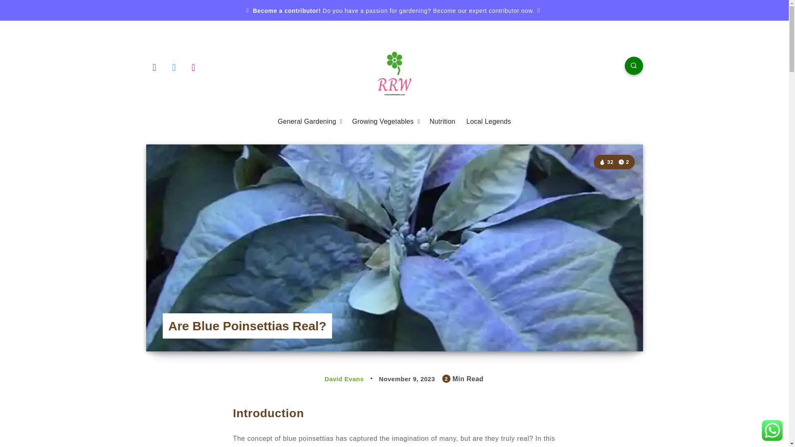 This screenshot has width=795, height=447. I want to click on Growing Vegetables, so click(383, 122).